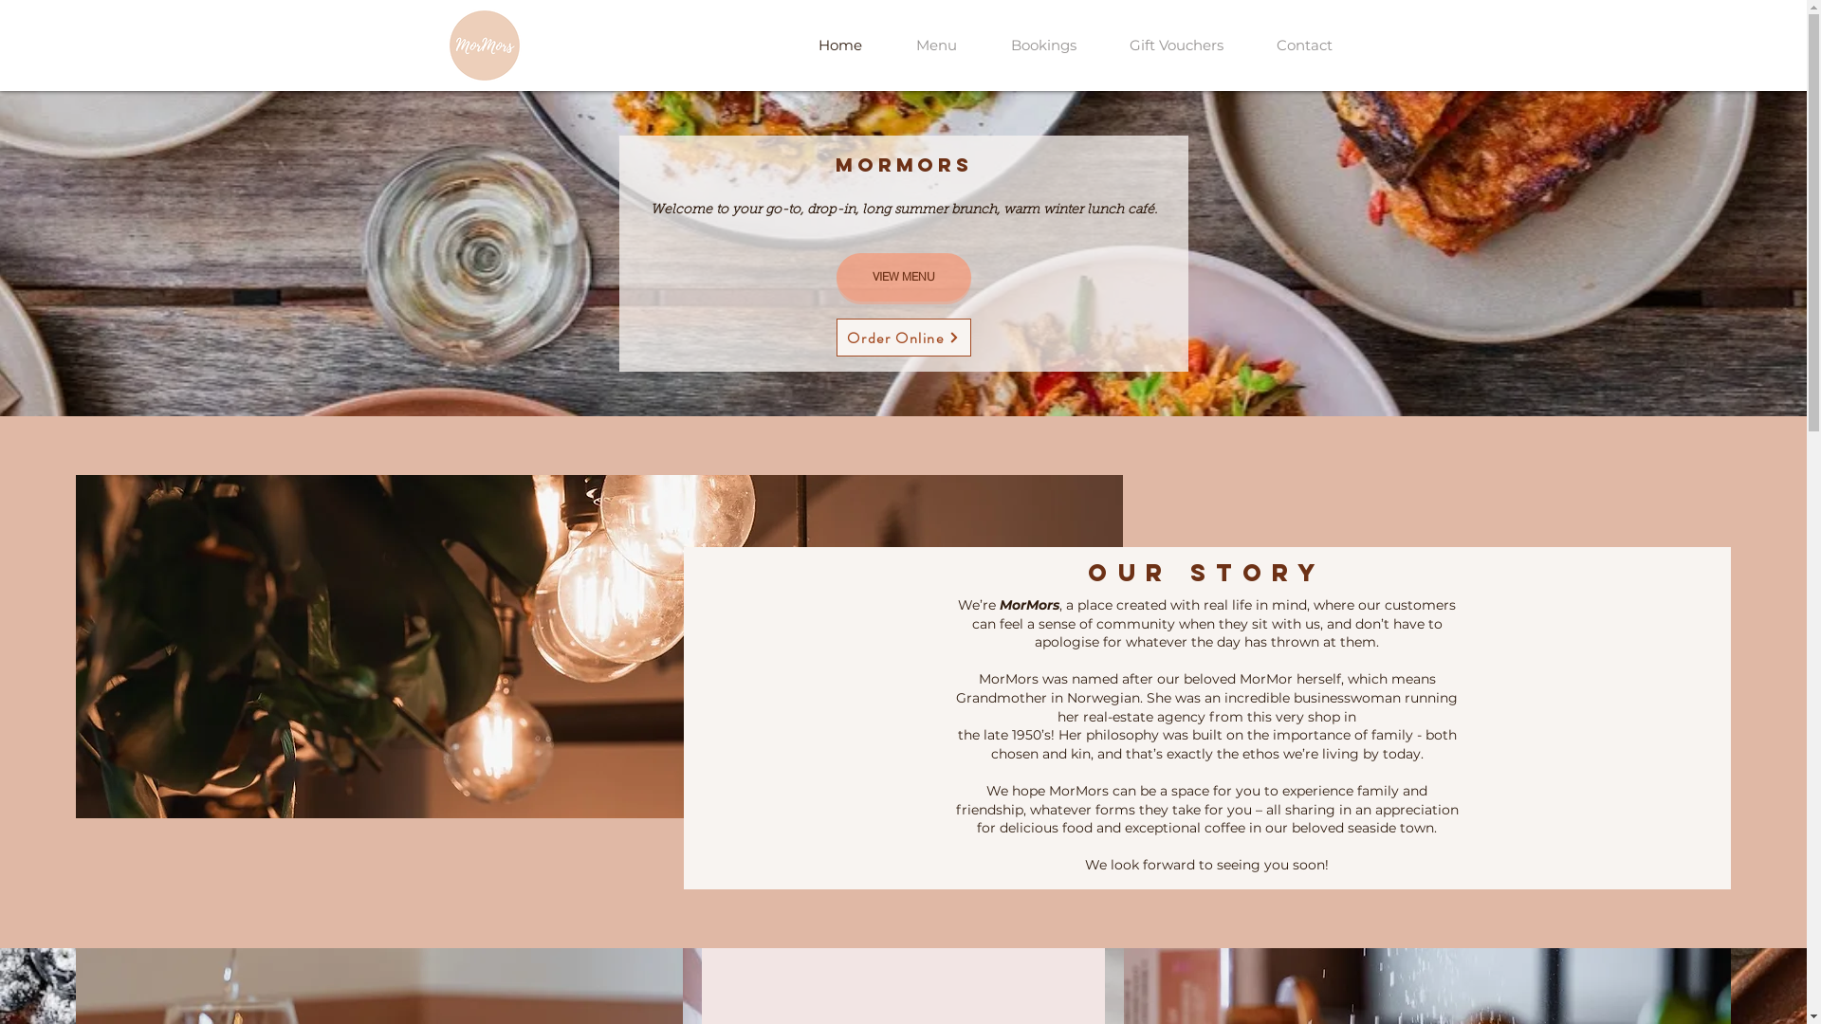  What do you see at coordinates (1043, 46) in the screenshot?
I see `Bookings` at bounding box center [1043, 46].